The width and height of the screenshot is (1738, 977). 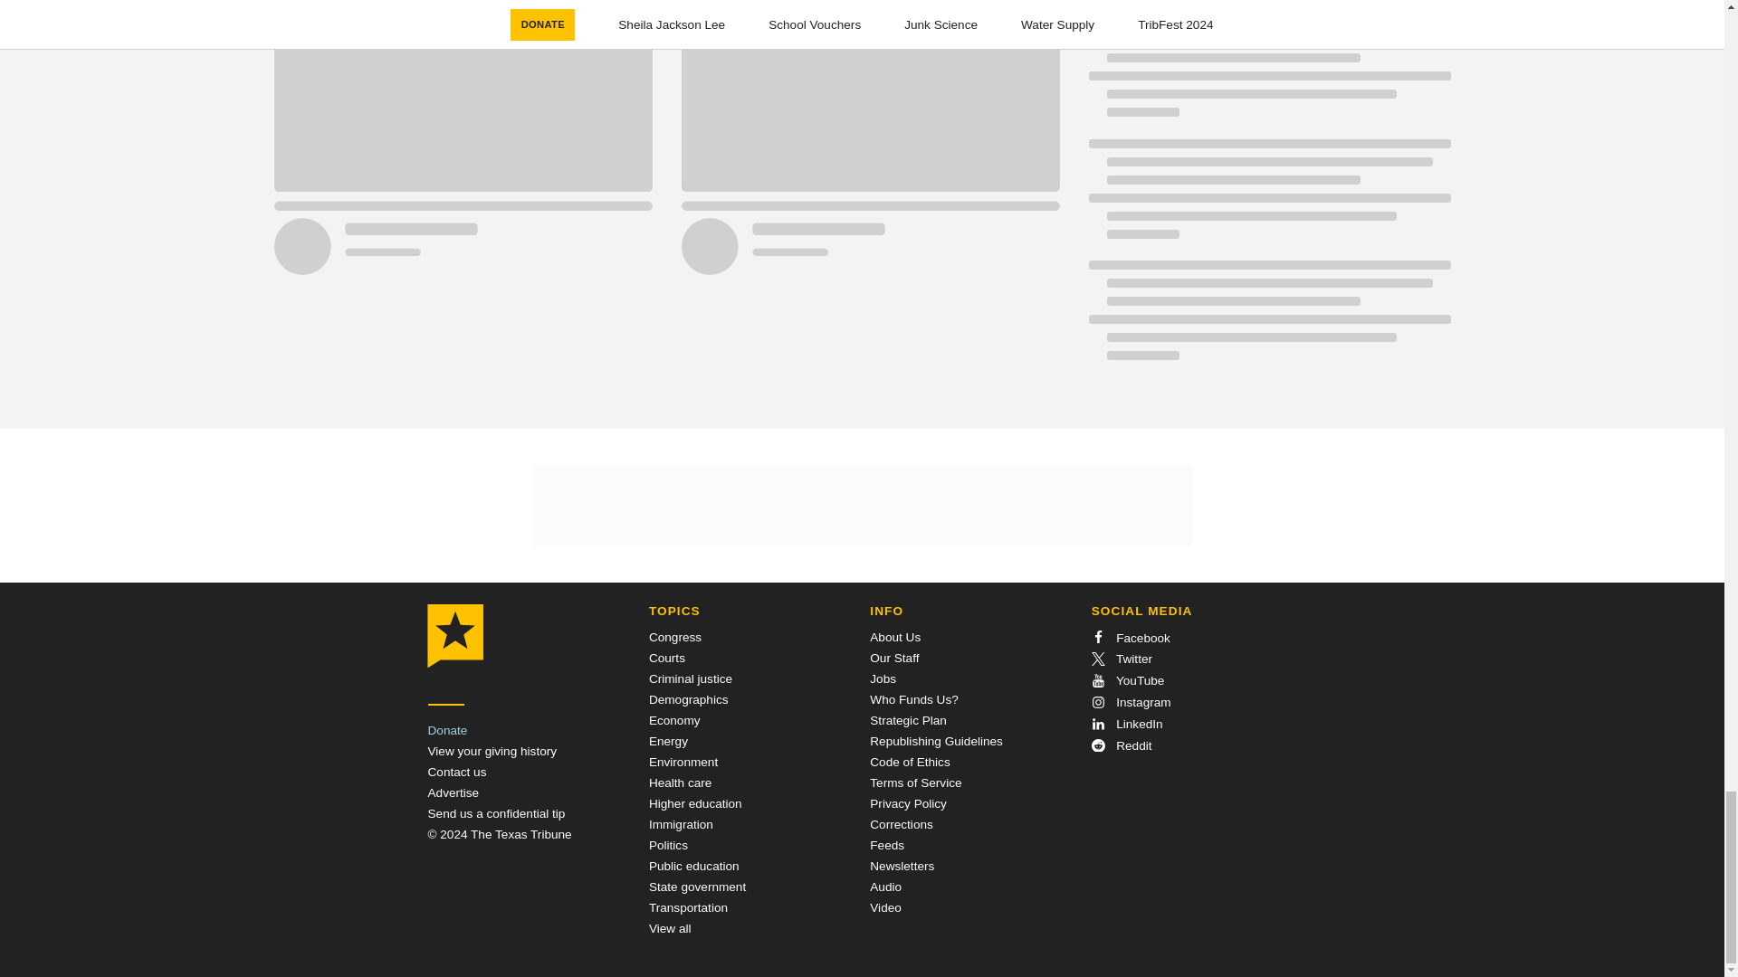 I want to click on Corrections, so click(x=902, y=824).